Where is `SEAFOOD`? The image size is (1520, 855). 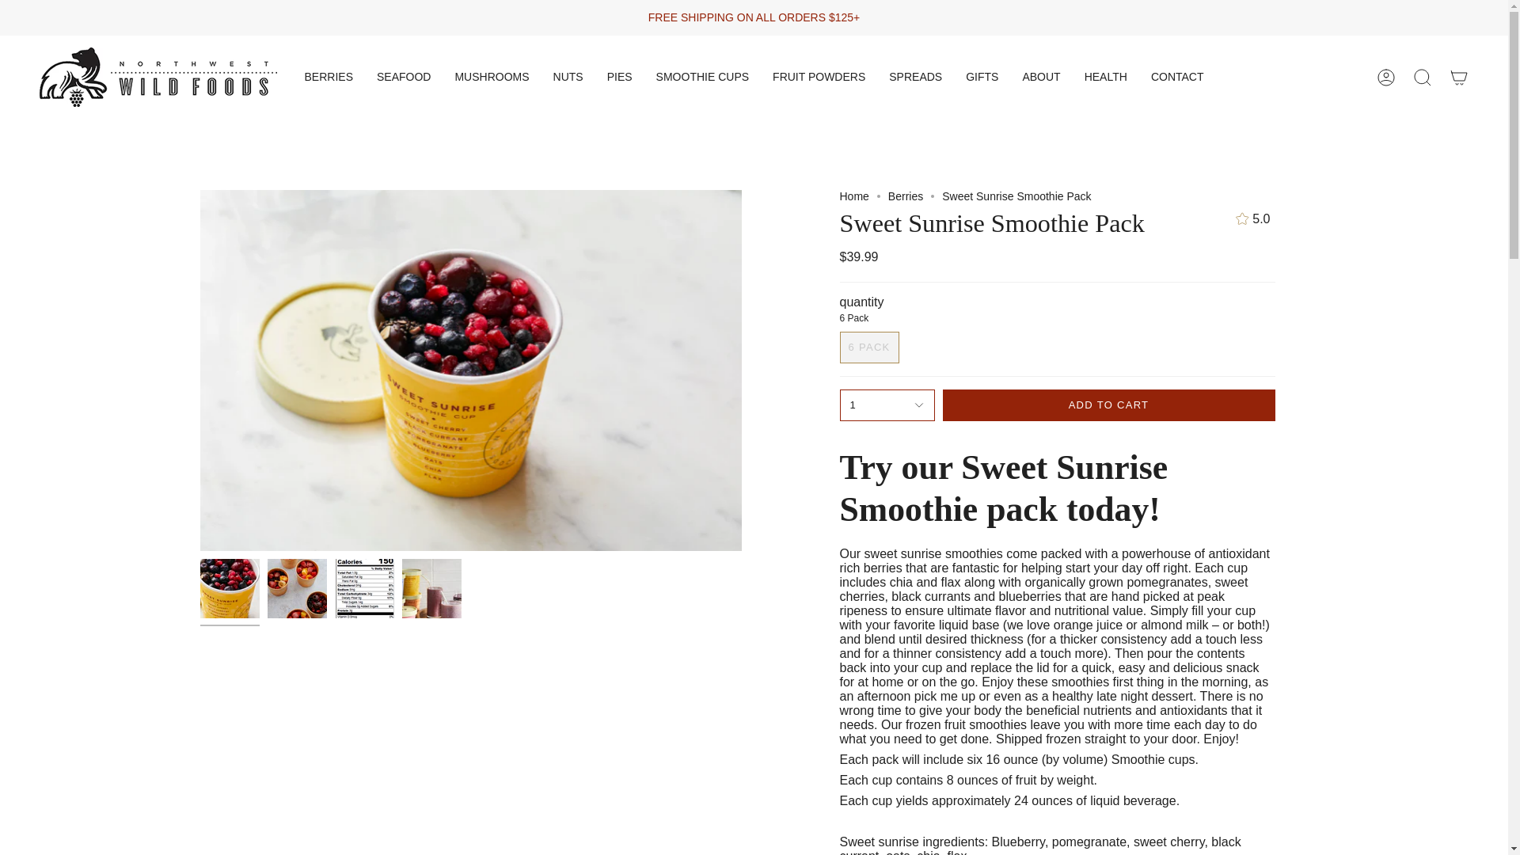 SEAFOOD is located at coordinates (403, 78).